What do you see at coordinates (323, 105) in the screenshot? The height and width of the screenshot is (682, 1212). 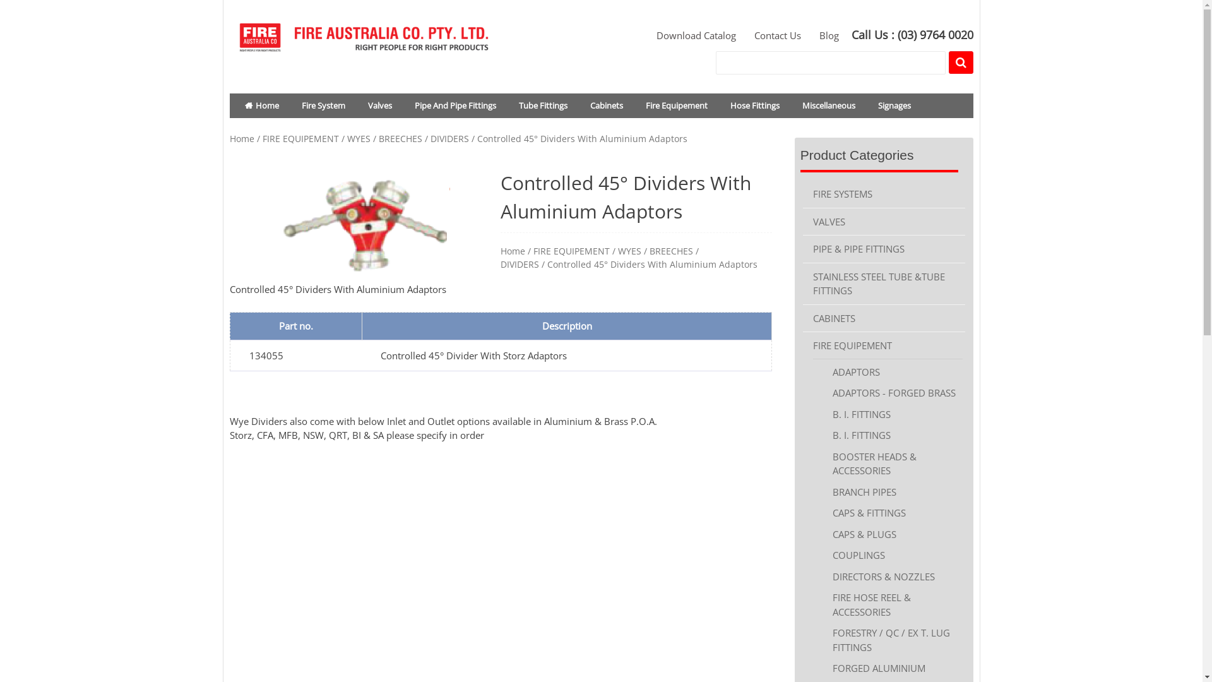 I see `Fire System` at bounding box center [323, 105].